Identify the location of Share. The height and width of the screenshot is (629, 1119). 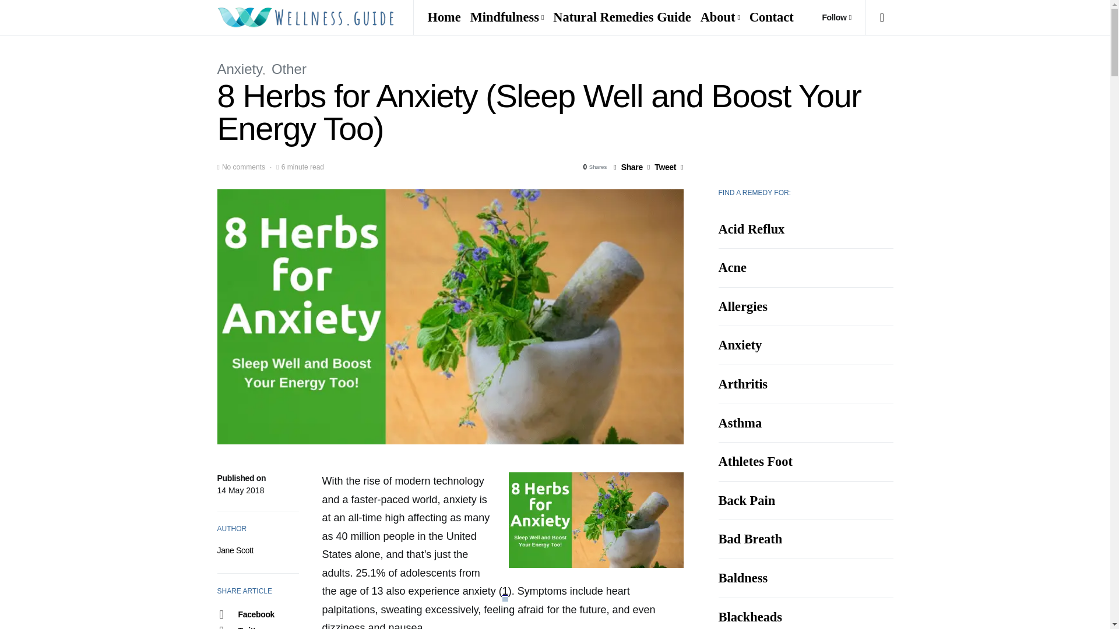
(628, 167).